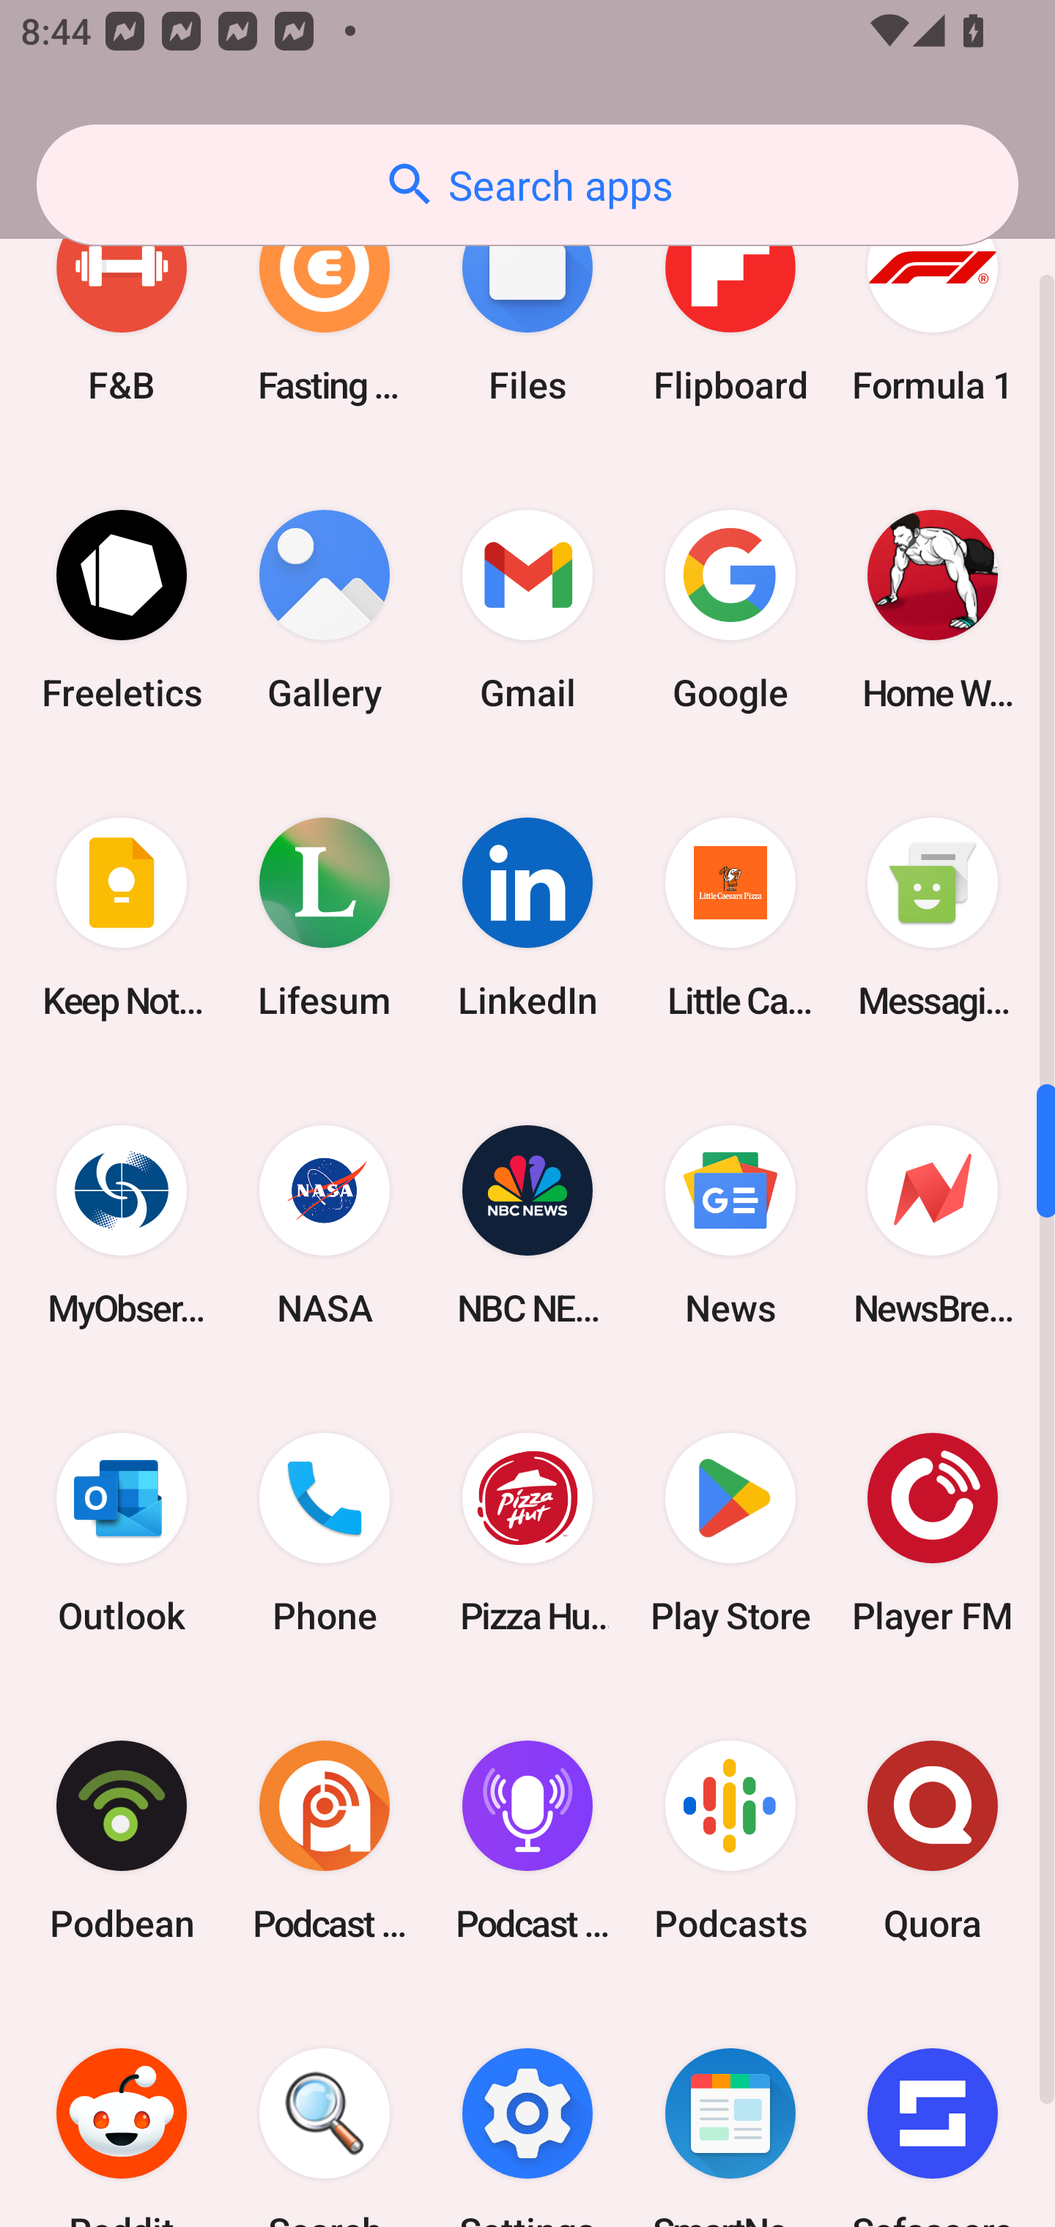 The image size is (1055, 2227). I want to click on F&B, so click(122, 303).